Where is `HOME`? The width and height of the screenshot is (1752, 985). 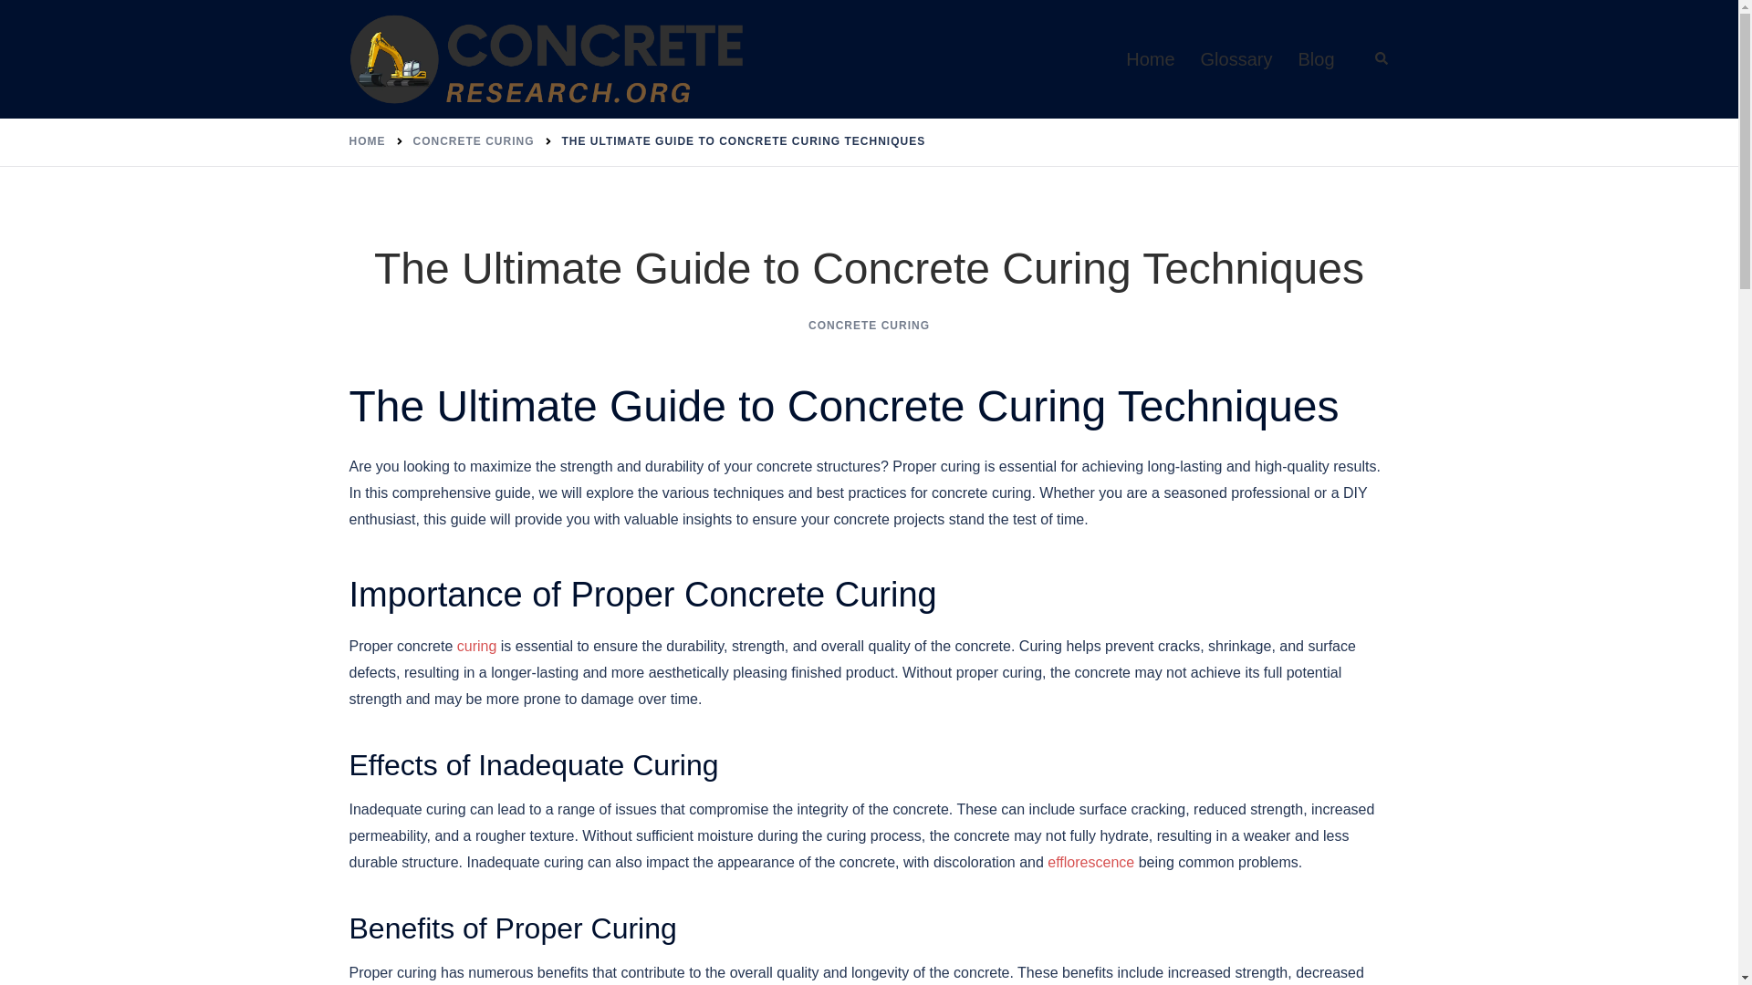
HOME is located at coordinates (367, 140).